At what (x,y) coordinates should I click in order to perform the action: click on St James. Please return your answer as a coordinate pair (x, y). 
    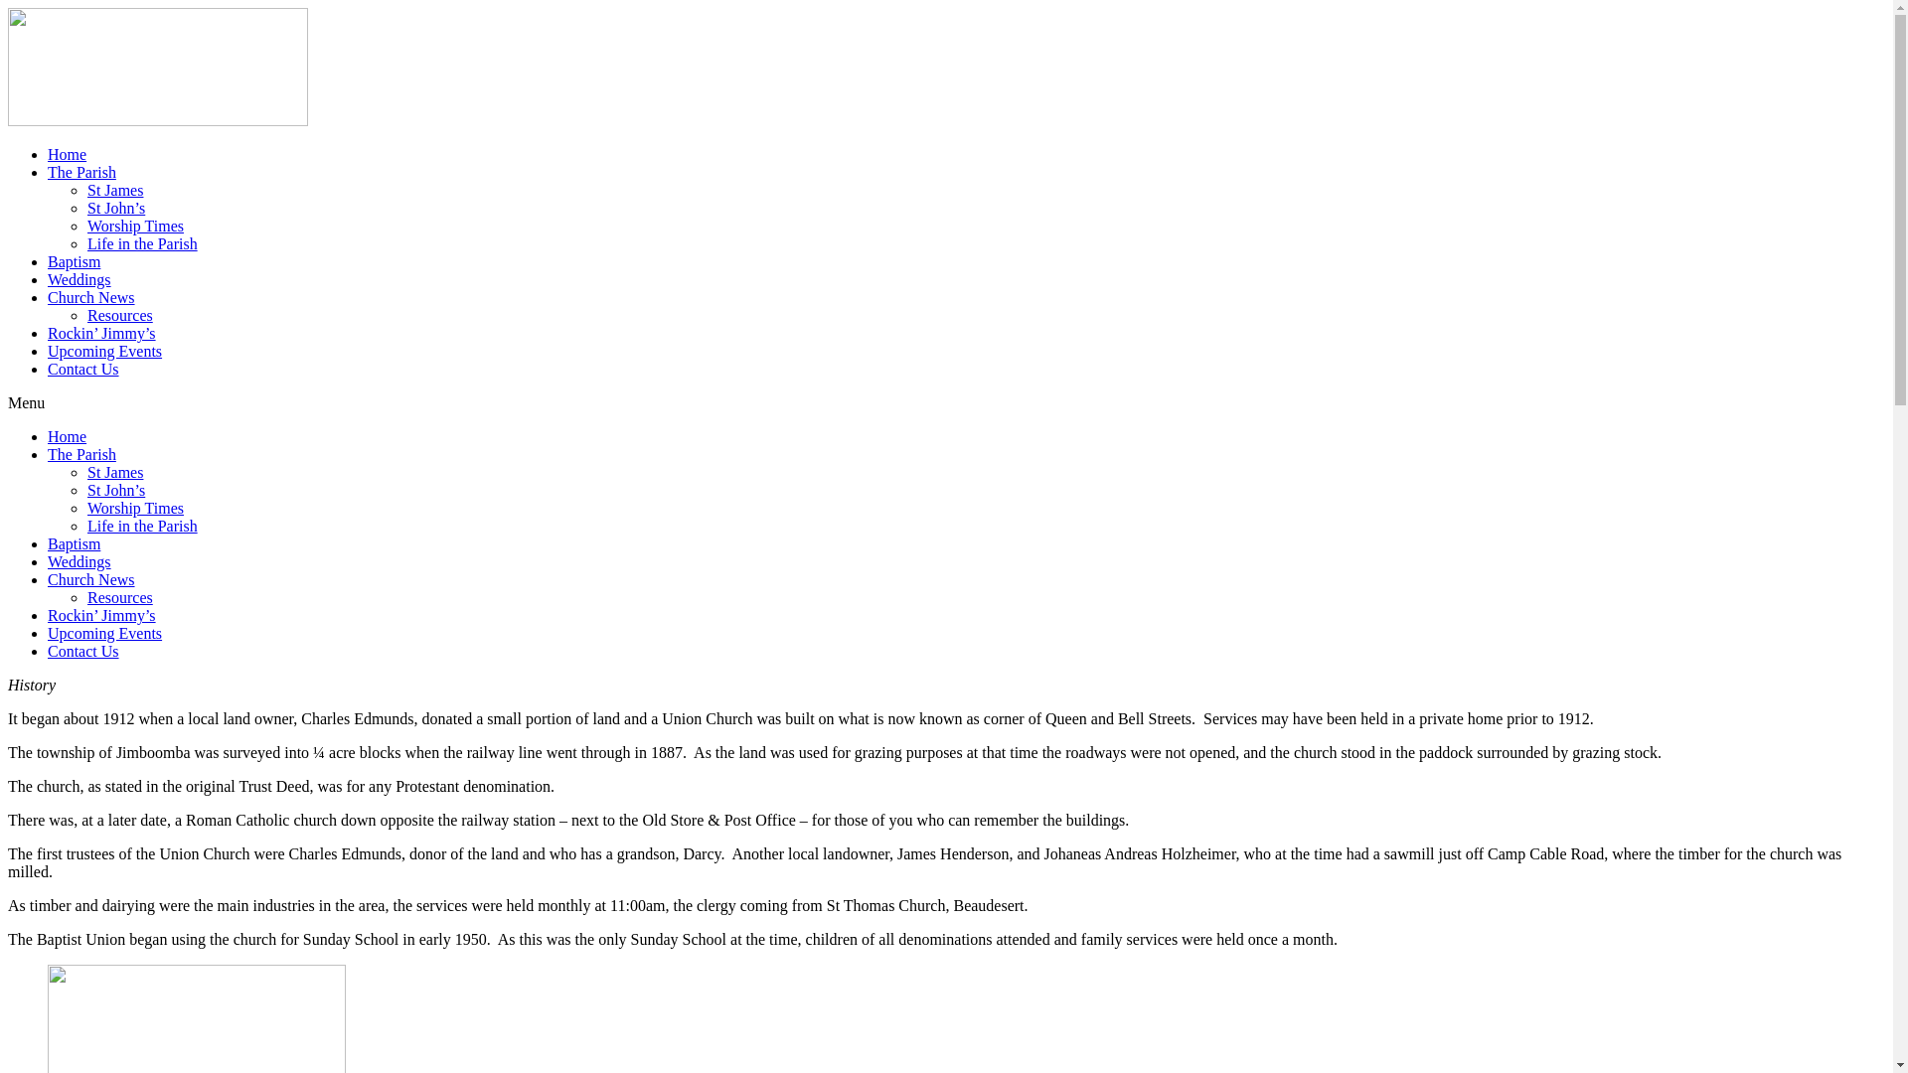
    Looking at the image, I should click on (115, 191).